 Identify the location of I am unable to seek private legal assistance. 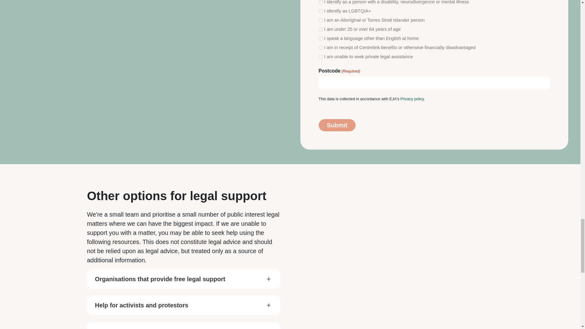
(413, 99).